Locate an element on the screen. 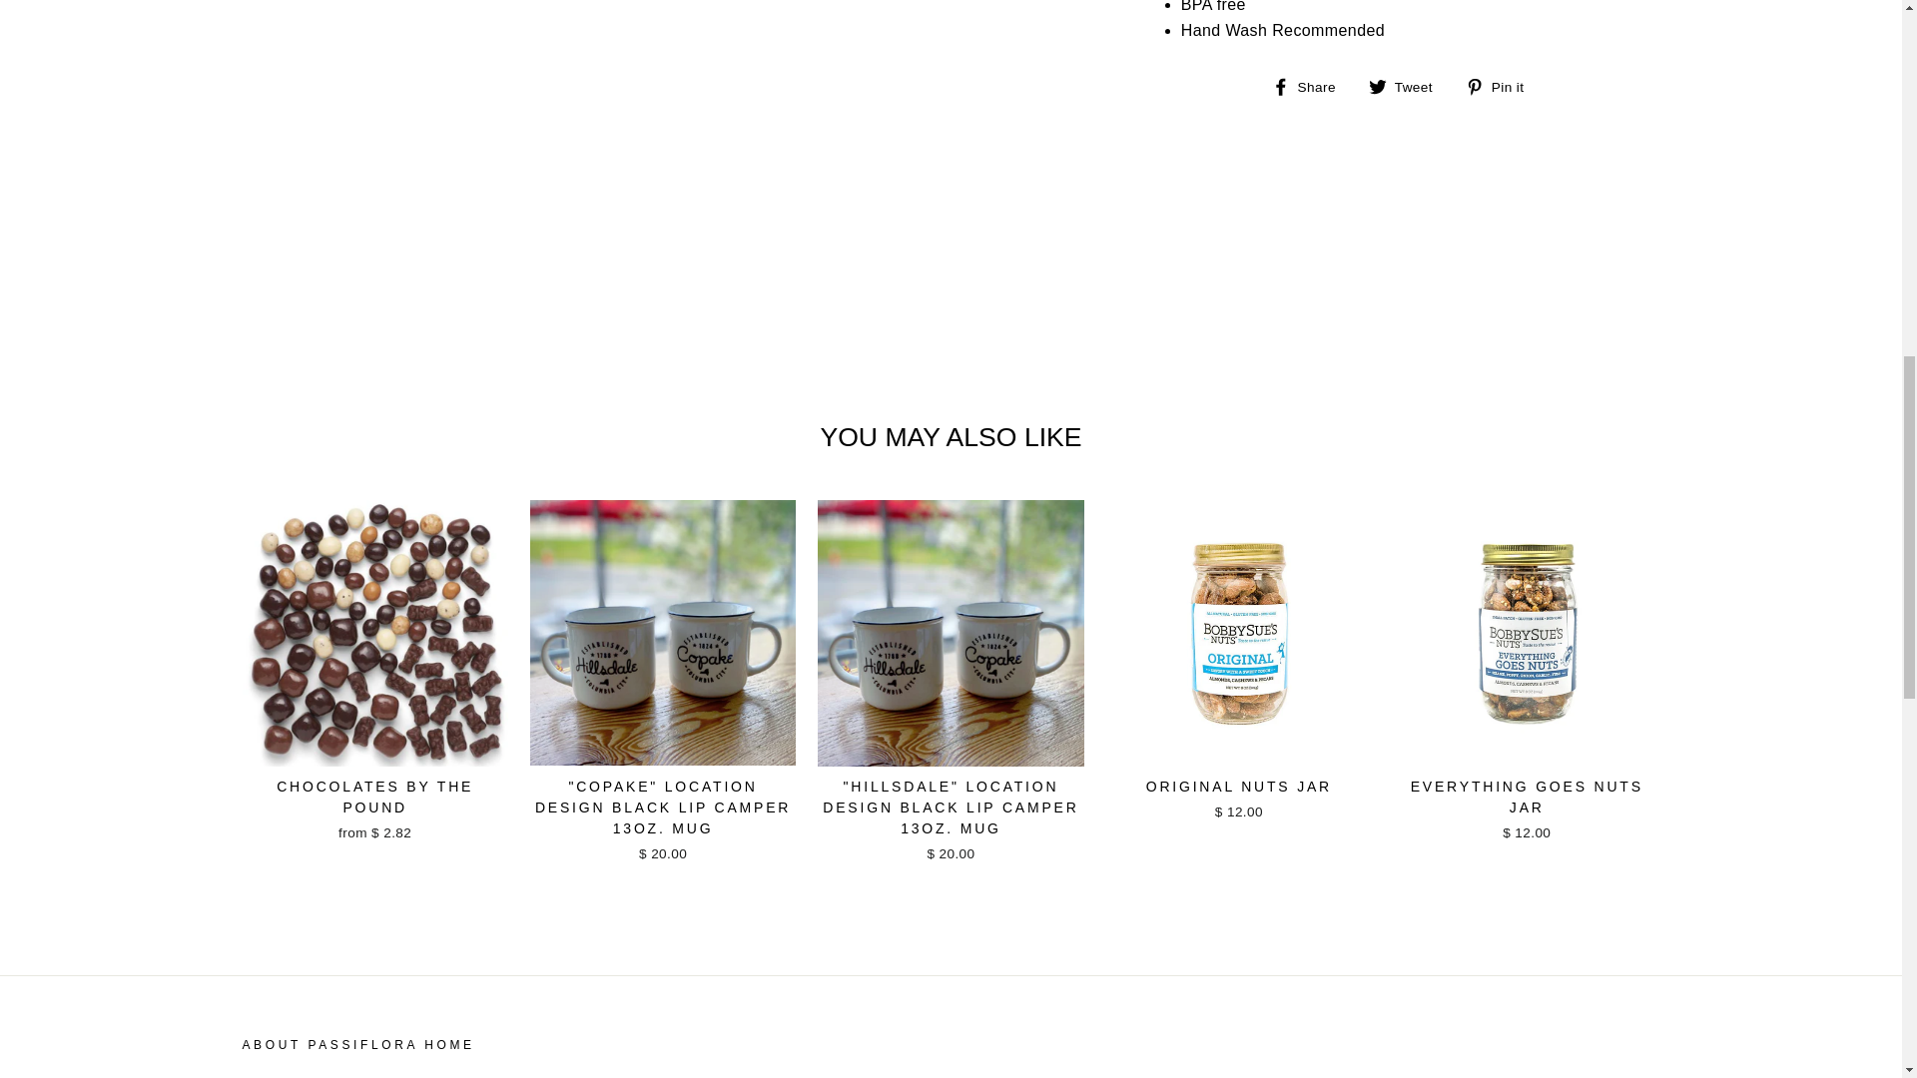  Tweet on Twitter is located at coordinates (1408, 87).